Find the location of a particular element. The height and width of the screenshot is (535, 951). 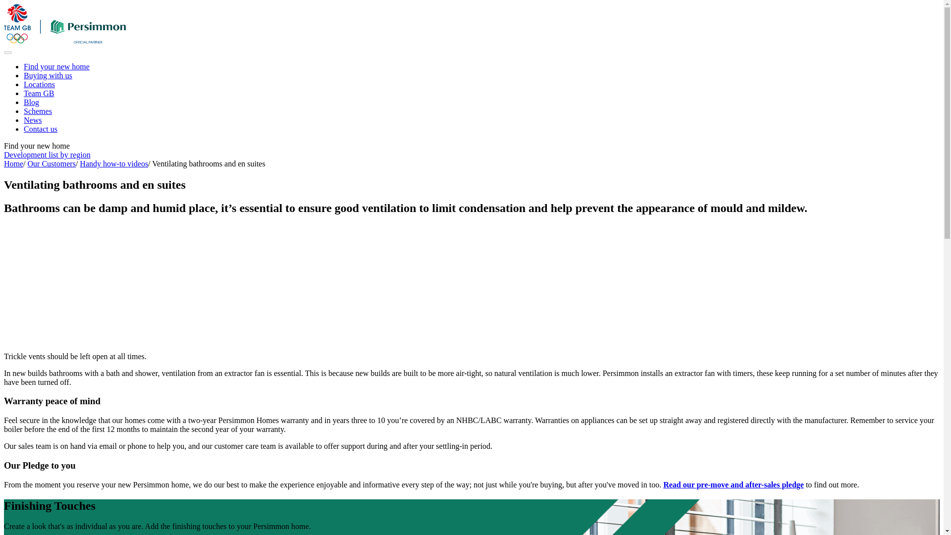

Blog is located at coordinates (31, 102).